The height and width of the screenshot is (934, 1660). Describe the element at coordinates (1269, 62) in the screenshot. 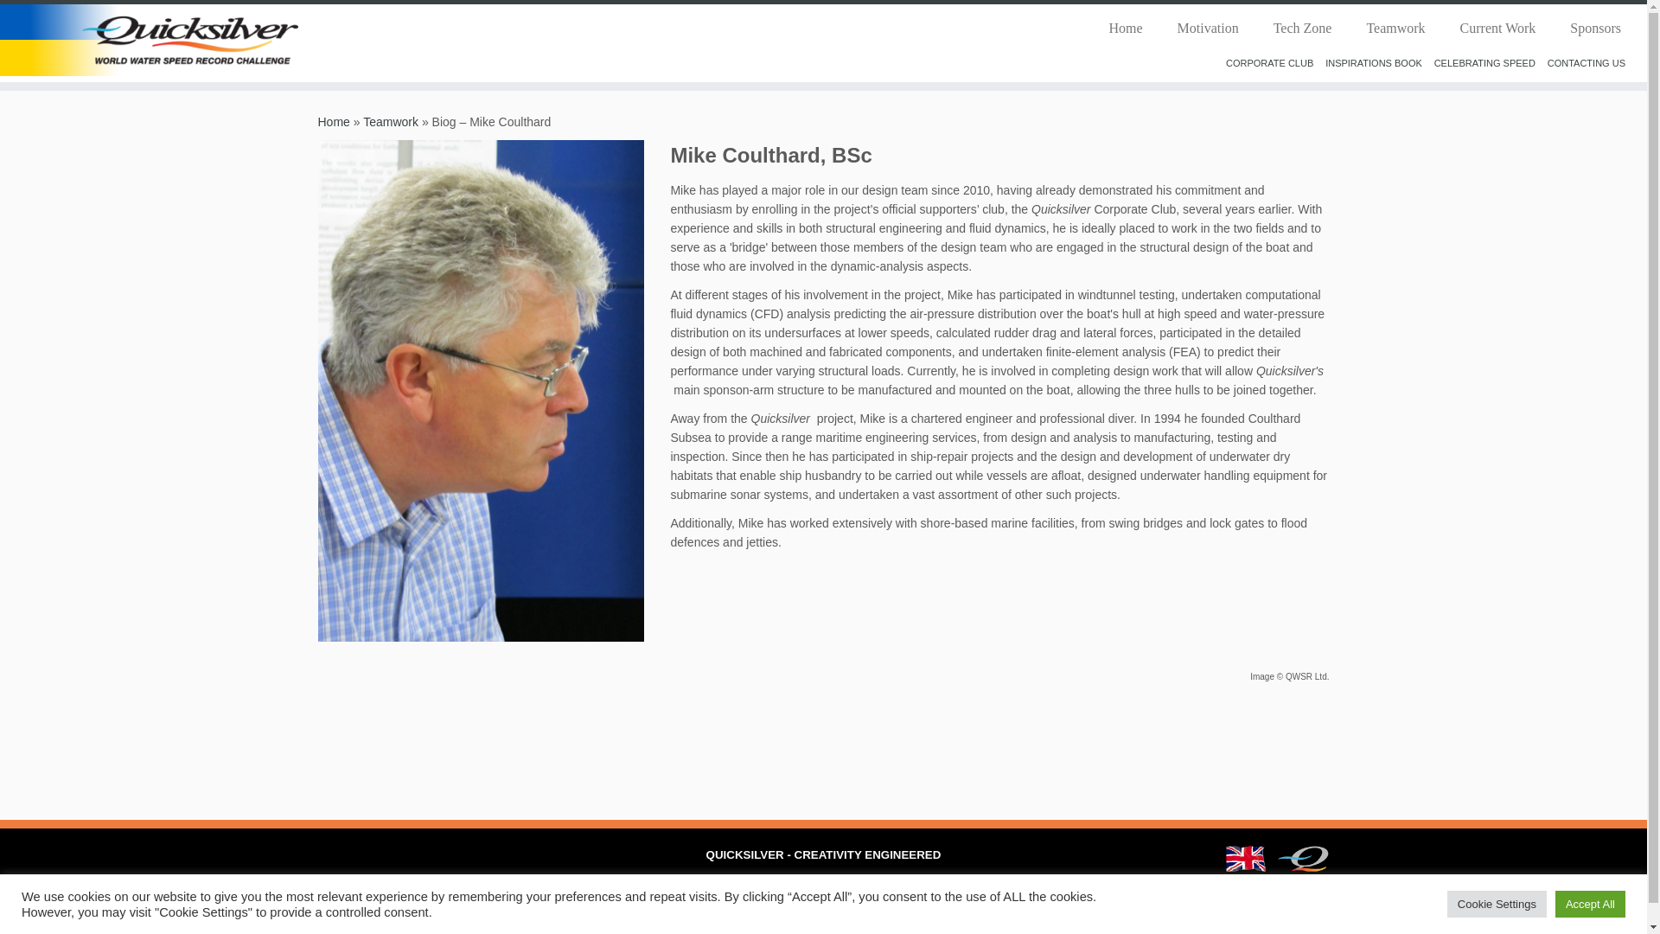

I see `CORPORATE CLUB` at that location.